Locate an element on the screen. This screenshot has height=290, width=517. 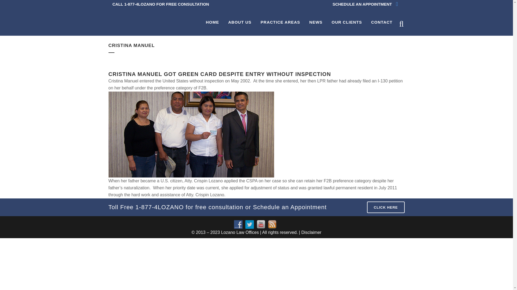
Cristina Manuel is located at coordinates (191, 134).